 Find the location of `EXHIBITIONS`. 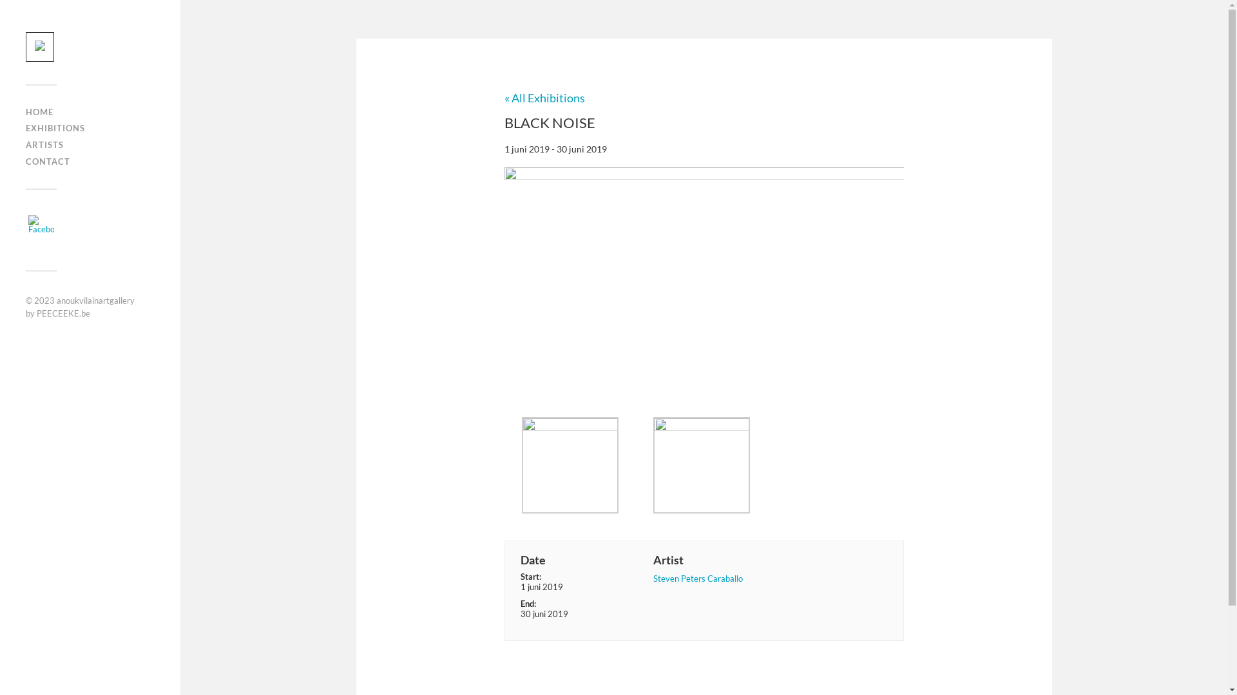

EXHIBITIONS is located at coordinates (55, 128).